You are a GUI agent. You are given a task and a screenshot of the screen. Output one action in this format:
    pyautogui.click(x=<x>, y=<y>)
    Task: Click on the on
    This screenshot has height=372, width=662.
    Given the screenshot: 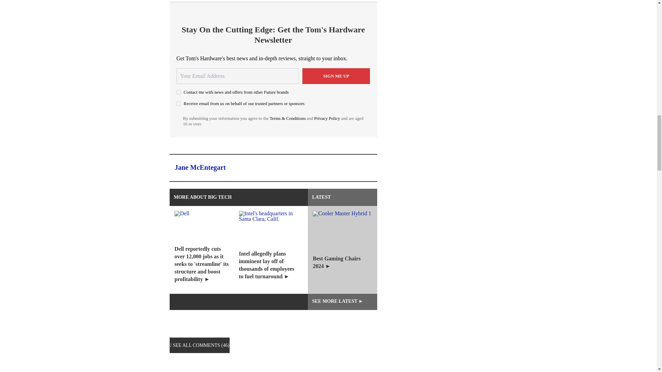 What is the action you would take?
    pyautogui.click(x=179, y=103)
    